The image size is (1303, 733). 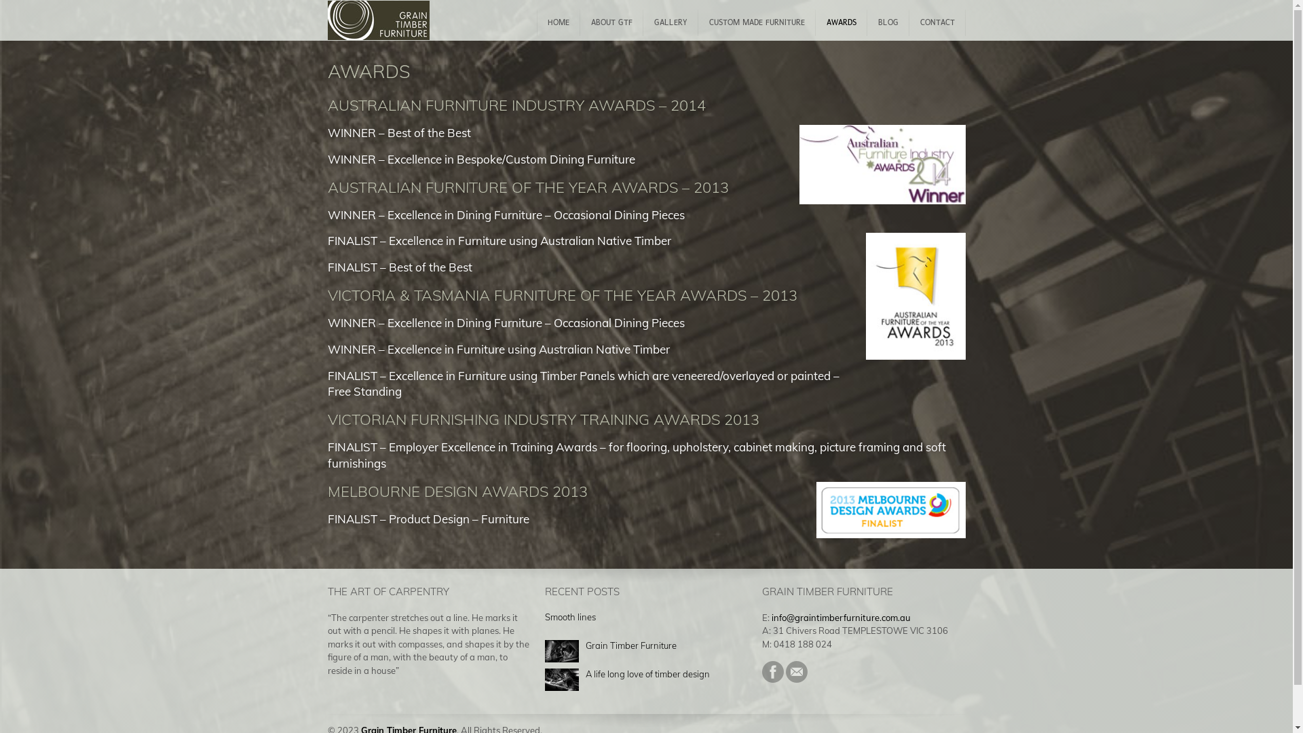 I want to click on Smooth lines, so click(x=570, y=617).